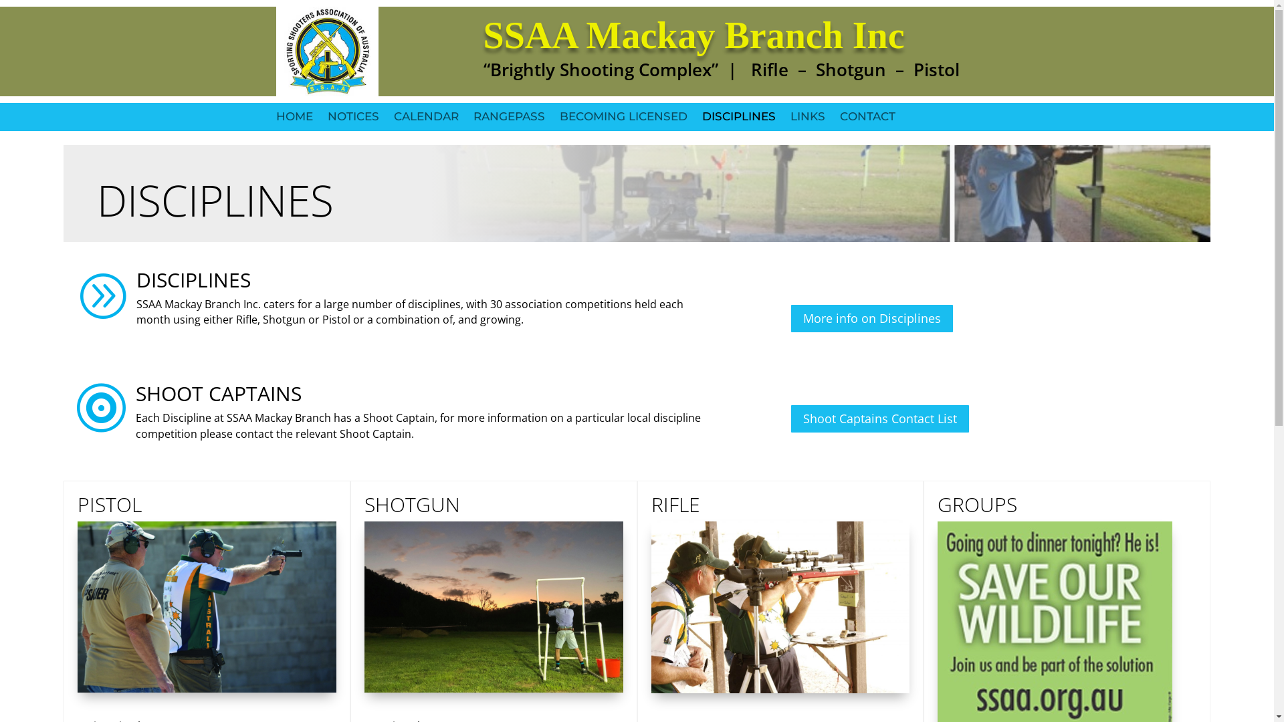  I want to click on NOTICES, so click(353, 124).